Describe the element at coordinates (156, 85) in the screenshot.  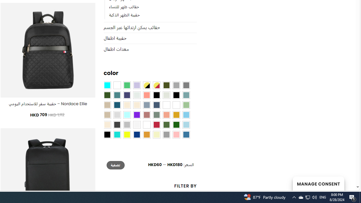
I see `Yellow-Red` at that location.